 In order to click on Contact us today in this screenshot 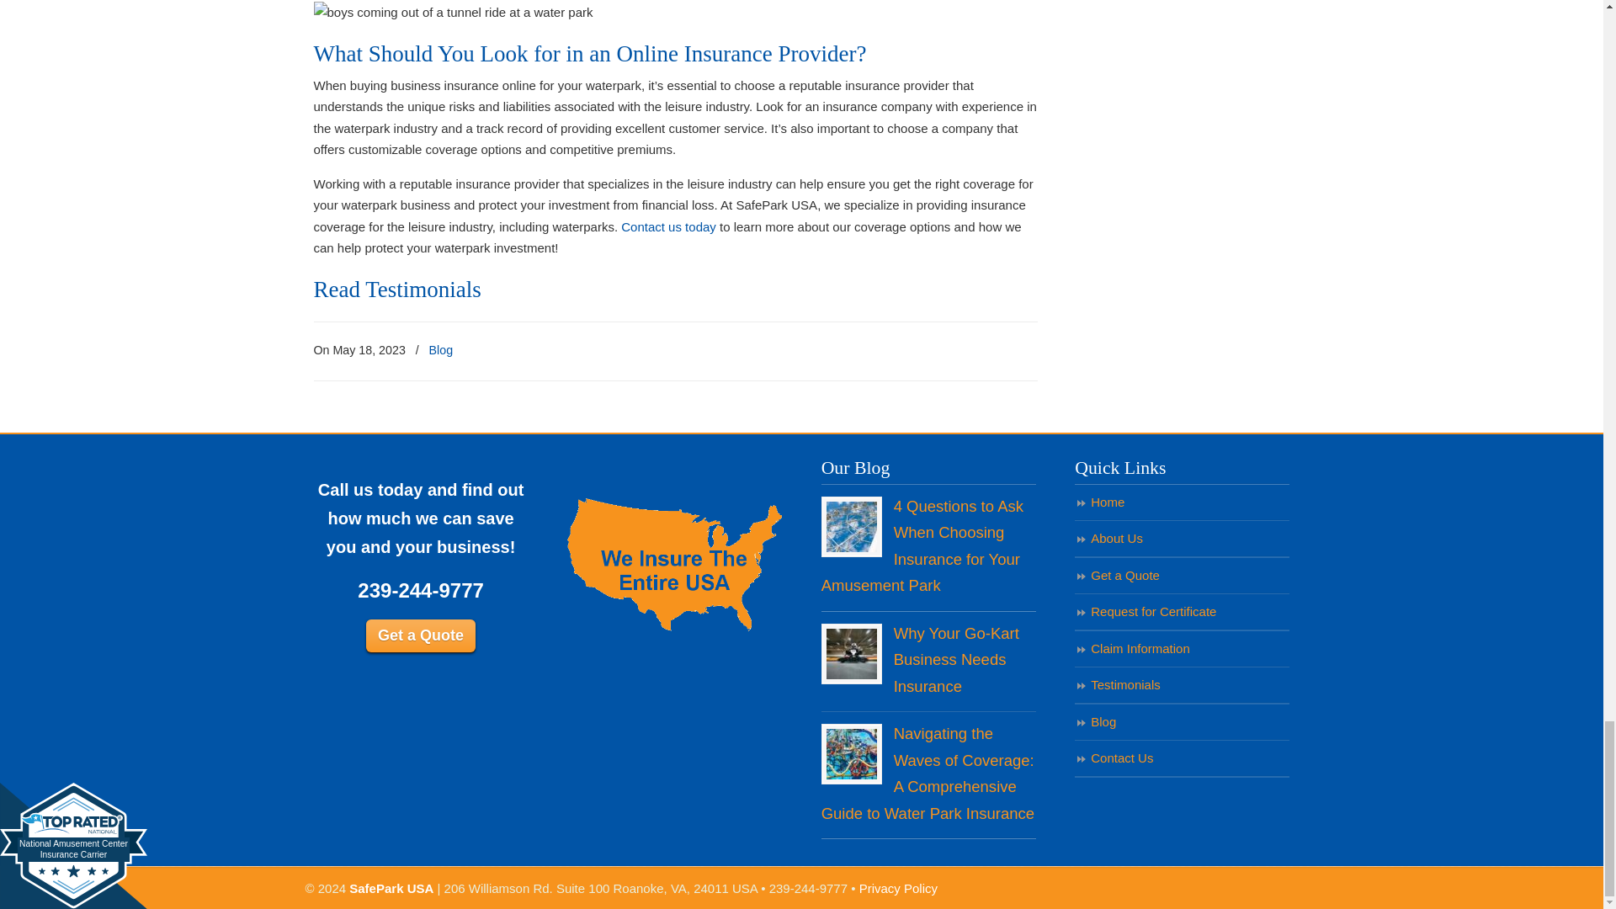, I will do `click(668, 226)`.